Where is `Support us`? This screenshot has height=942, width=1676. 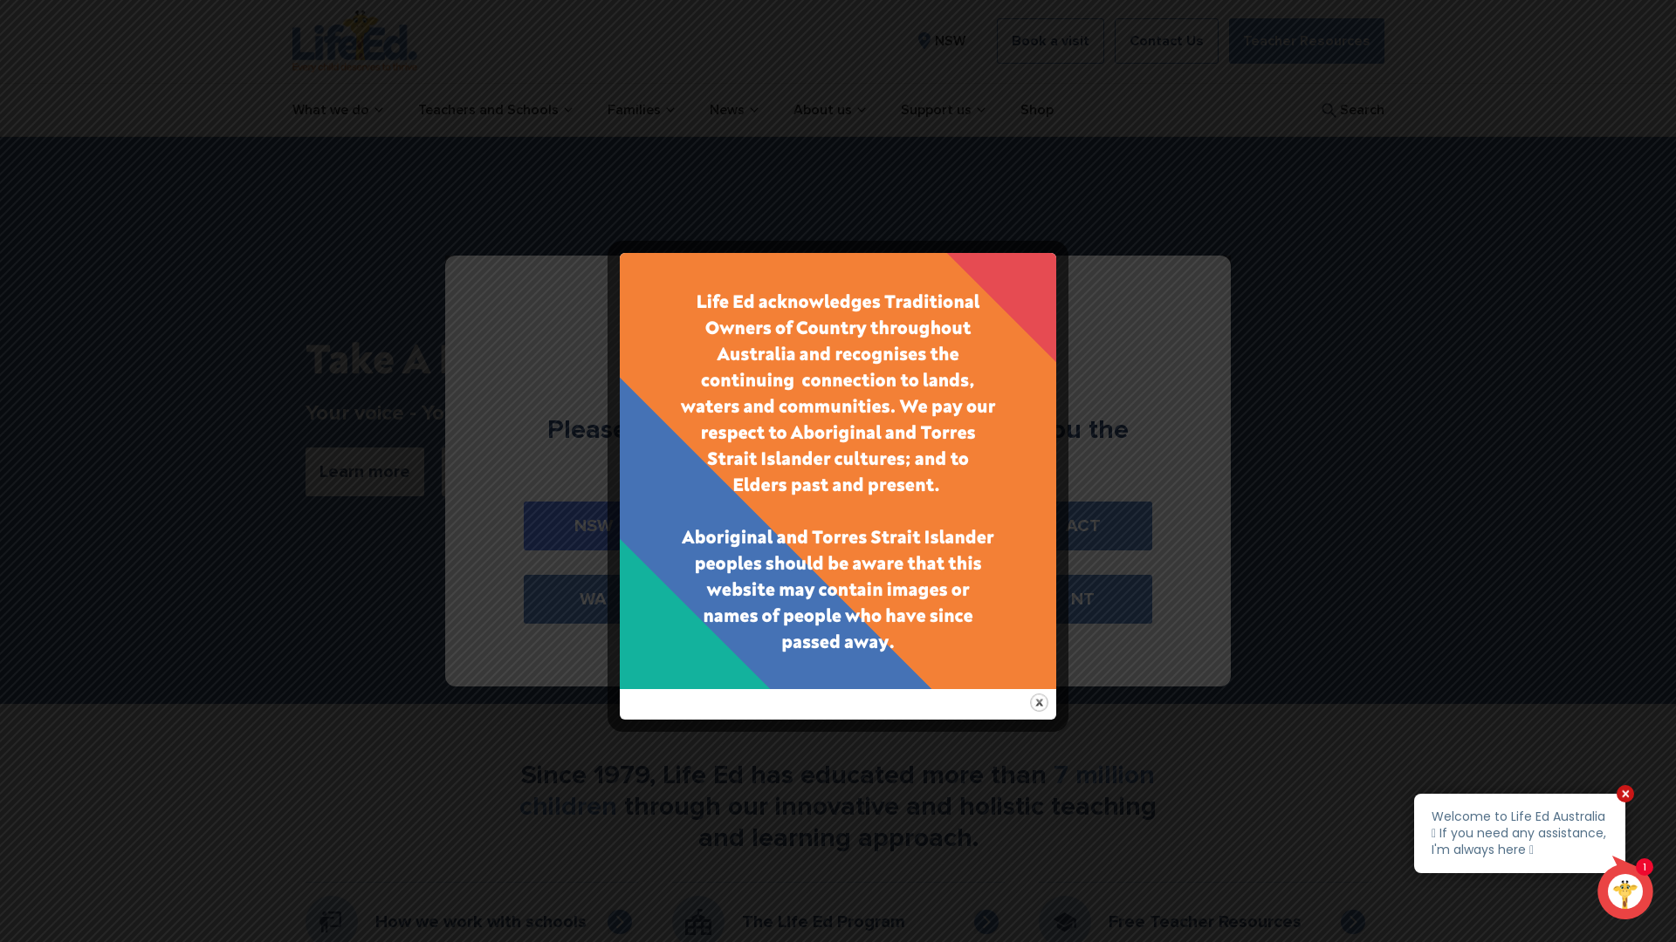 Support us is located at coordinates (943, 110).